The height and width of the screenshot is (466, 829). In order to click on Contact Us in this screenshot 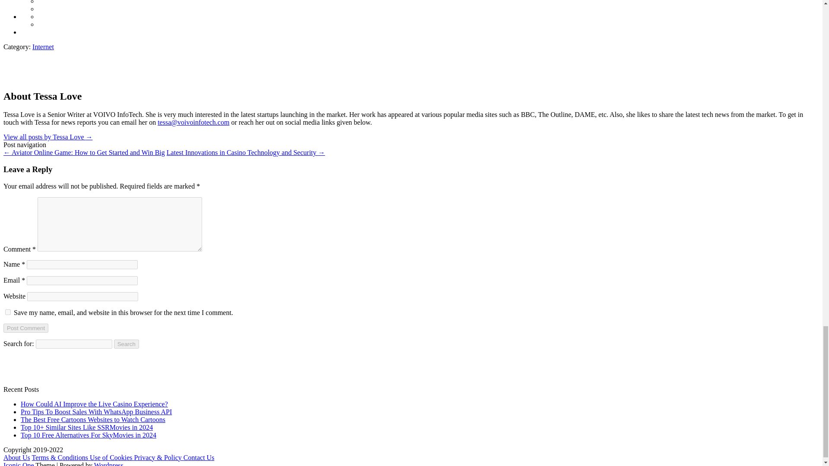, I will do `click(199, 457)`.